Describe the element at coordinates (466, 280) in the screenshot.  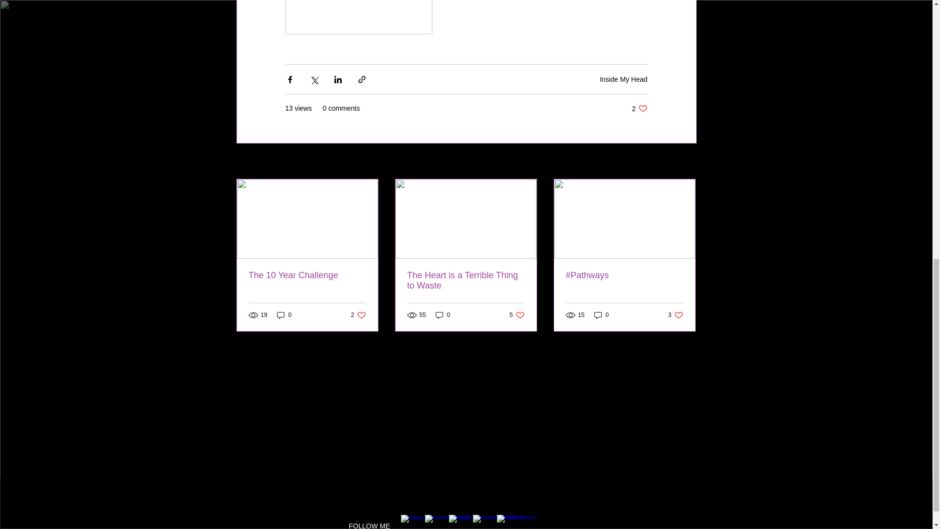
I see `The Heart is a Terrible Thing to Waste` at that location.